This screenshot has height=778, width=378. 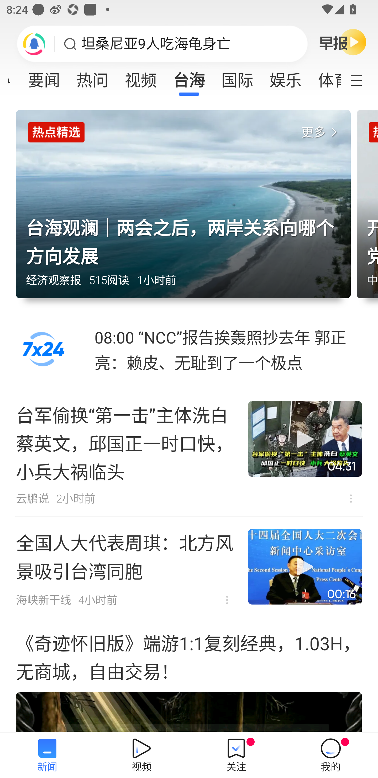 What do you see at coordinates (156, 44) in the screenshot?
I see `坦桑尼亚9人吃海龟身亡` at bounding box center [156, 44].